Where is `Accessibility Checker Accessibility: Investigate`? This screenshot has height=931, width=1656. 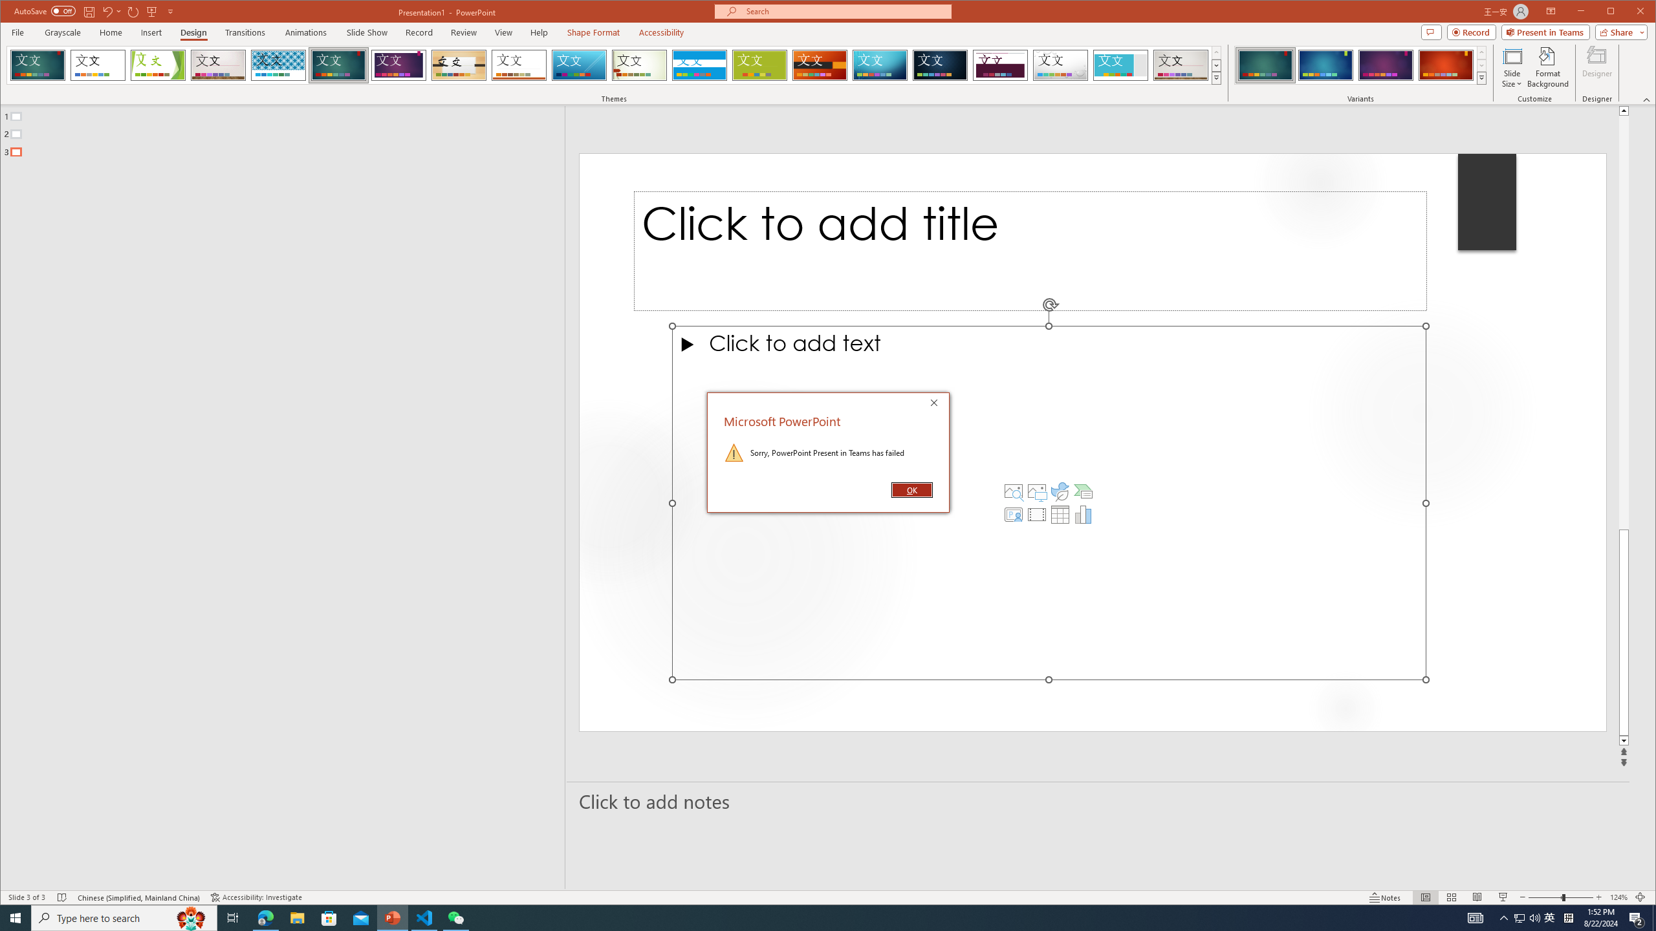
Accessibility Checker Accessibility: Investigate is located at coordinates (256, 897).